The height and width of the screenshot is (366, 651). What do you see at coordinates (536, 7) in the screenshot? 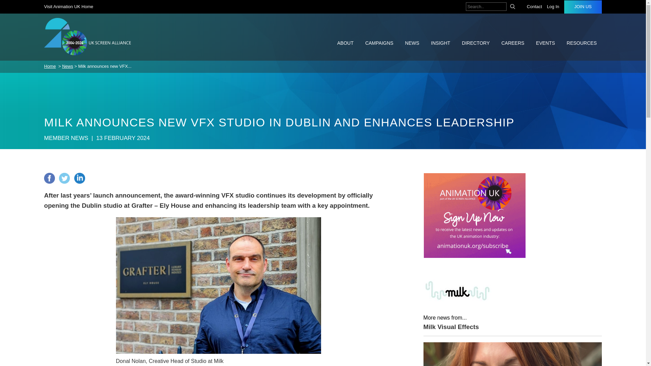
I see `Contact` at bounding box center [536, 7].